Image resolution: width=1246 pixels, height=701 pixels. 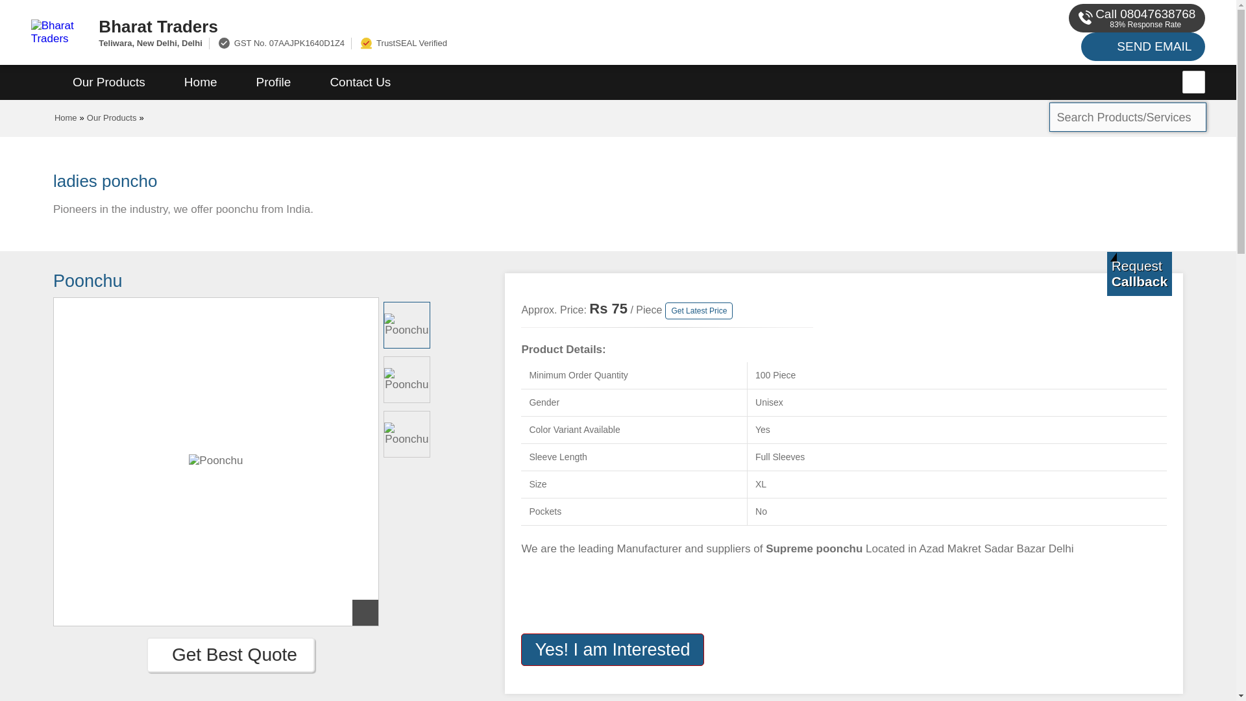 What do you see at coordinates (360, 82) in the screenshot?
I see `Contact Us` at bounding box center [360, 82].